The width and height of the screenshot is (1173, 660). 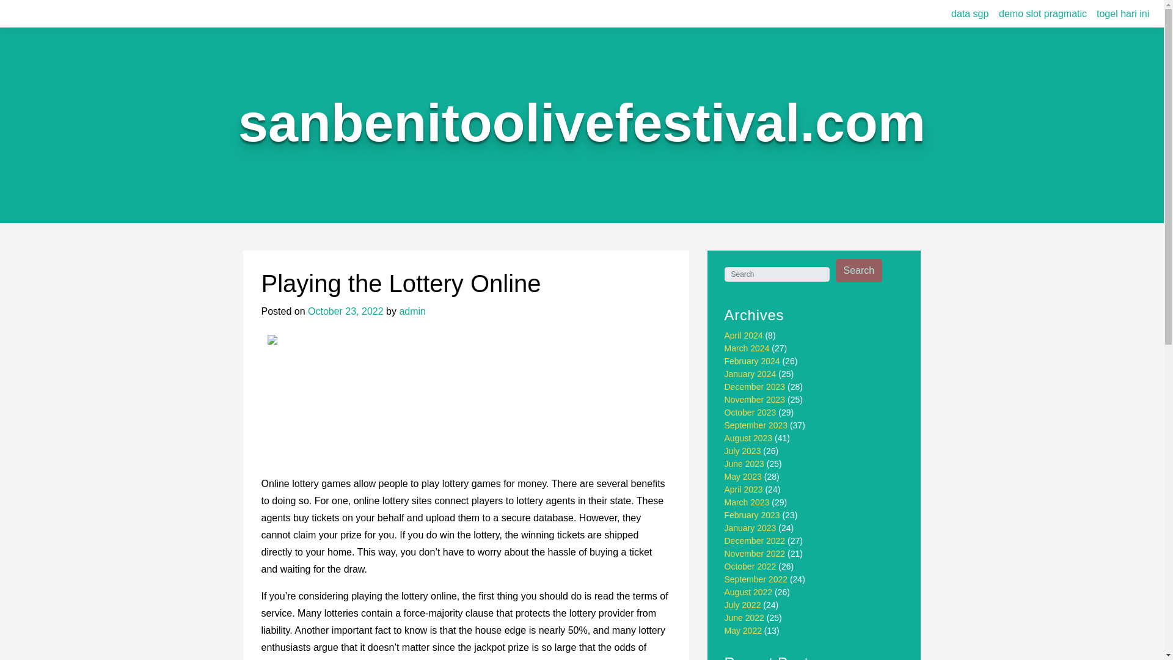 What do you see at coordinates (755, 387) in the screenshot?
I see `December 2023` at bounding box center [755, 387].